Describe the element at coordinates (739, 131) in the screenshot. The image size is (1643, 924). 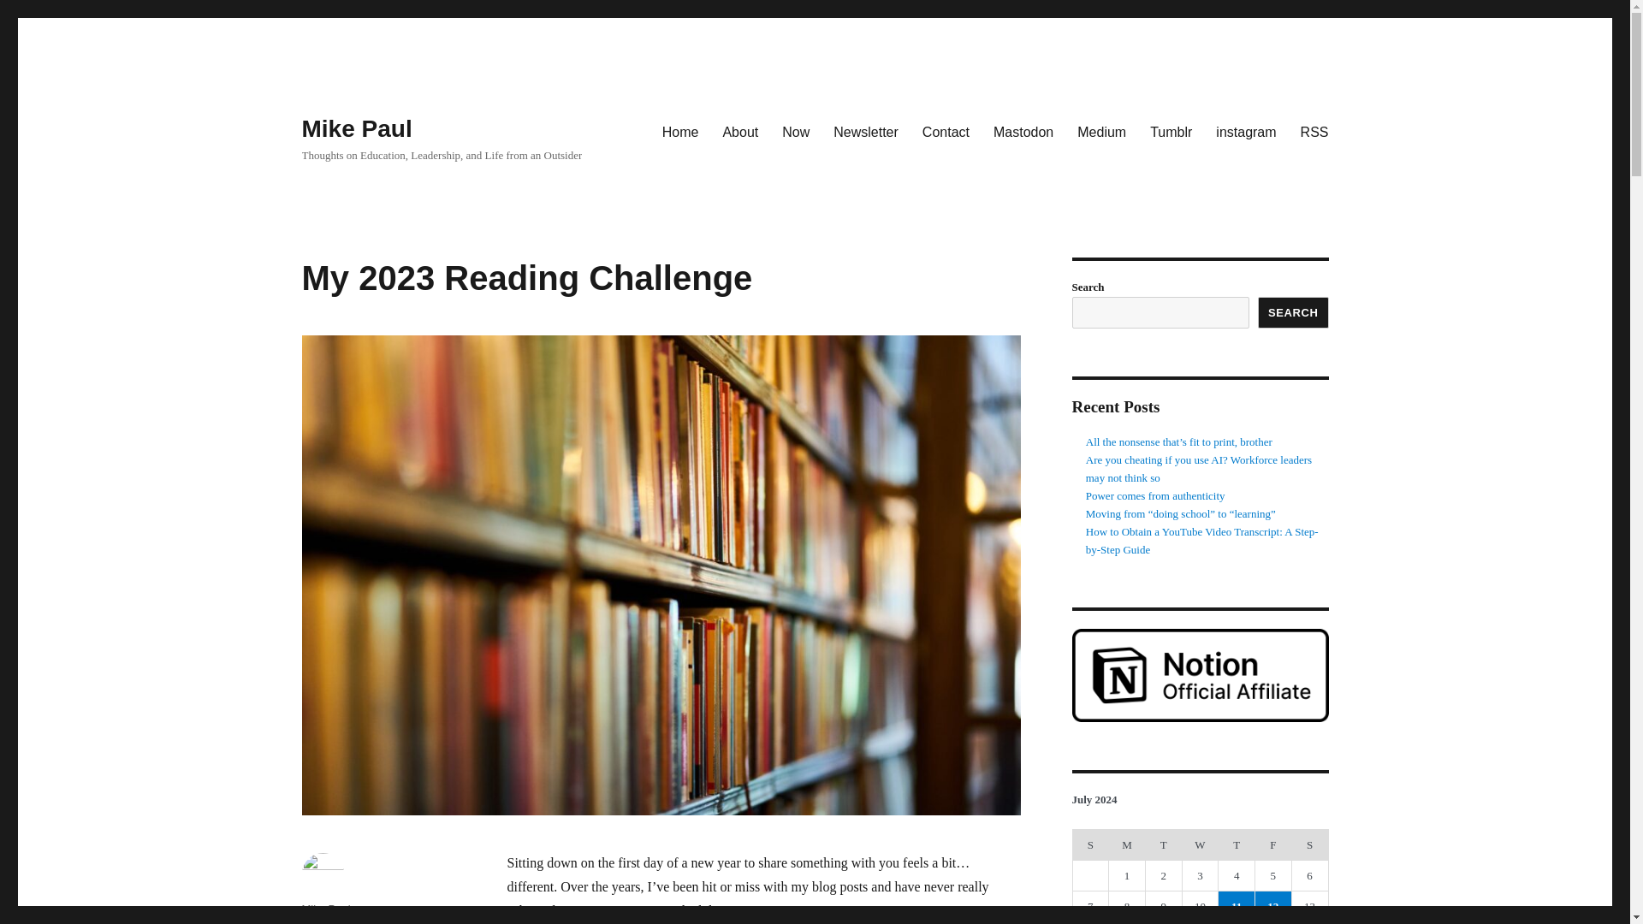
I see `About` at that location.